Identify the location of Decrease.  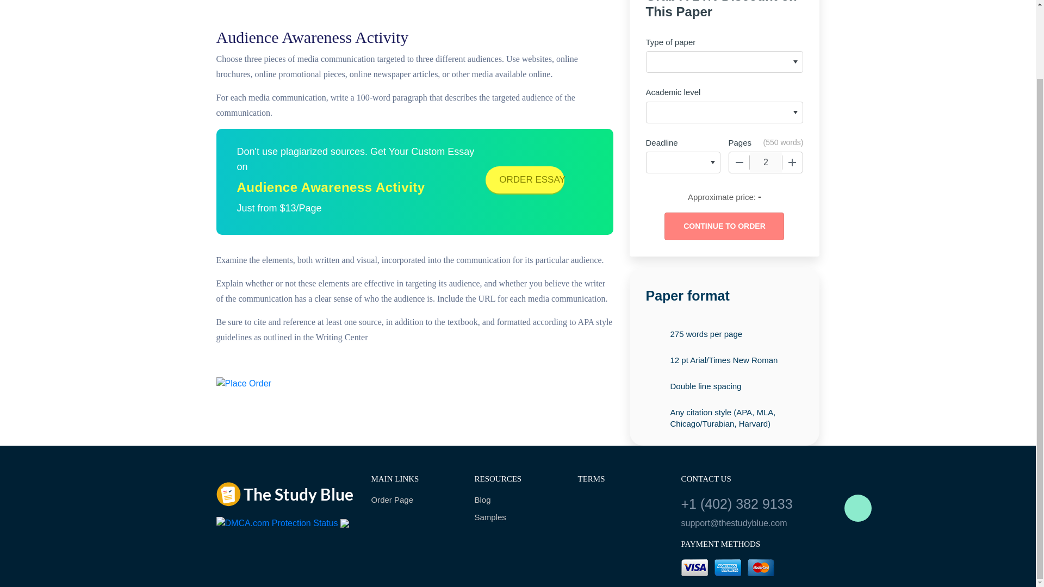
(739, 162).